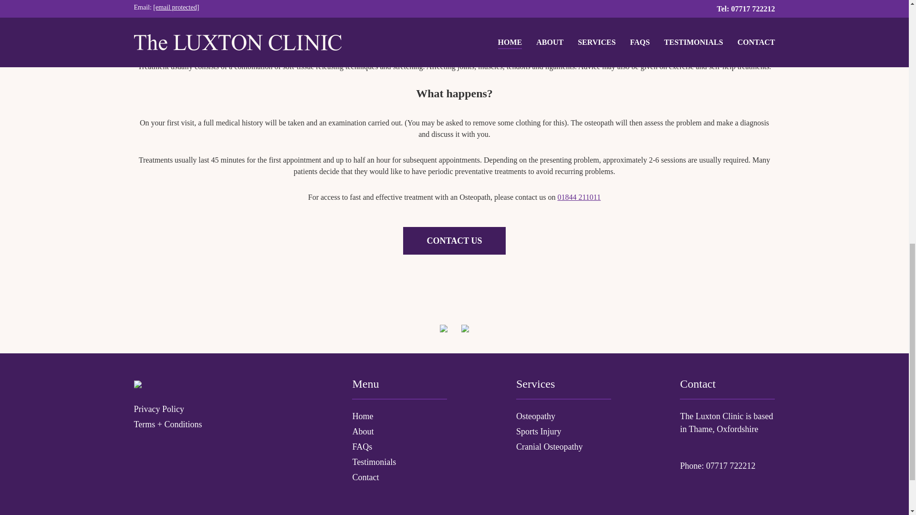 The image size is (916, 515). Describe the element at coordinates (399, 447) in the screenshot. I see `FAQs` at that location.